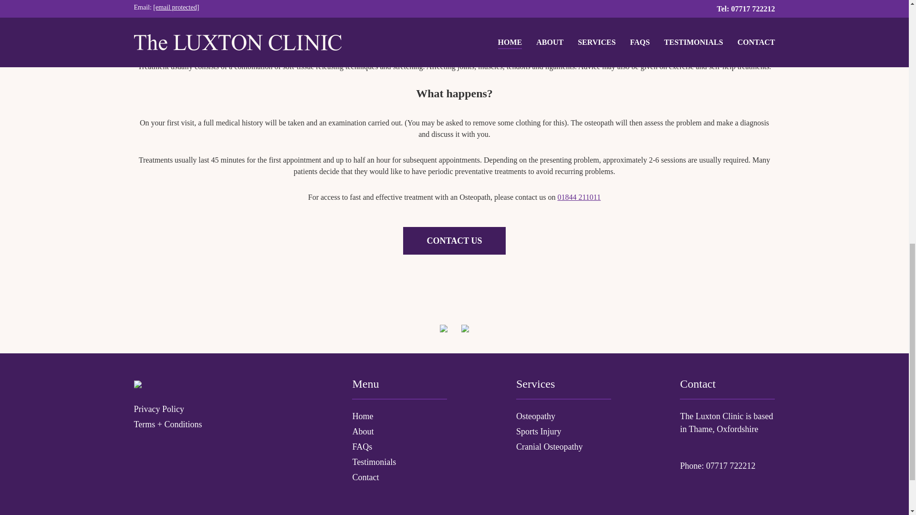 The image size is (916, 515). Describe the element at coordinates (399, 447) in the screenshot. I see `FAQs` at that location.